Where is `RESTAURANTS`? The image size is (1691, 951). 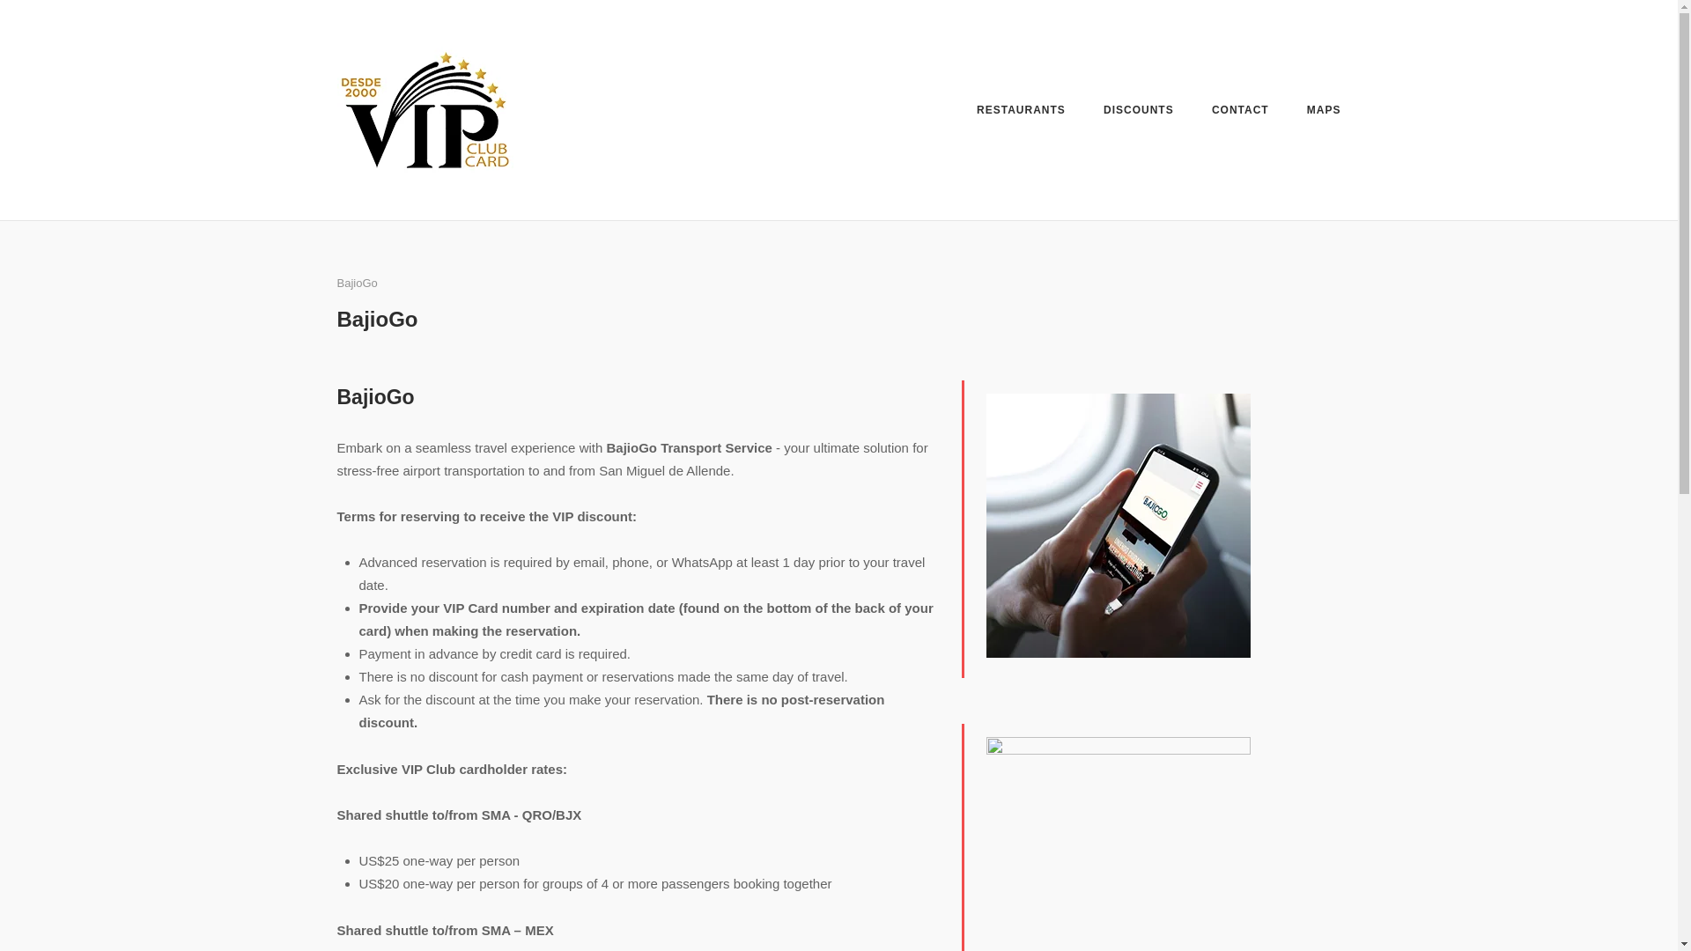
RESTAURANTS is located at coordinates (1021, 113).